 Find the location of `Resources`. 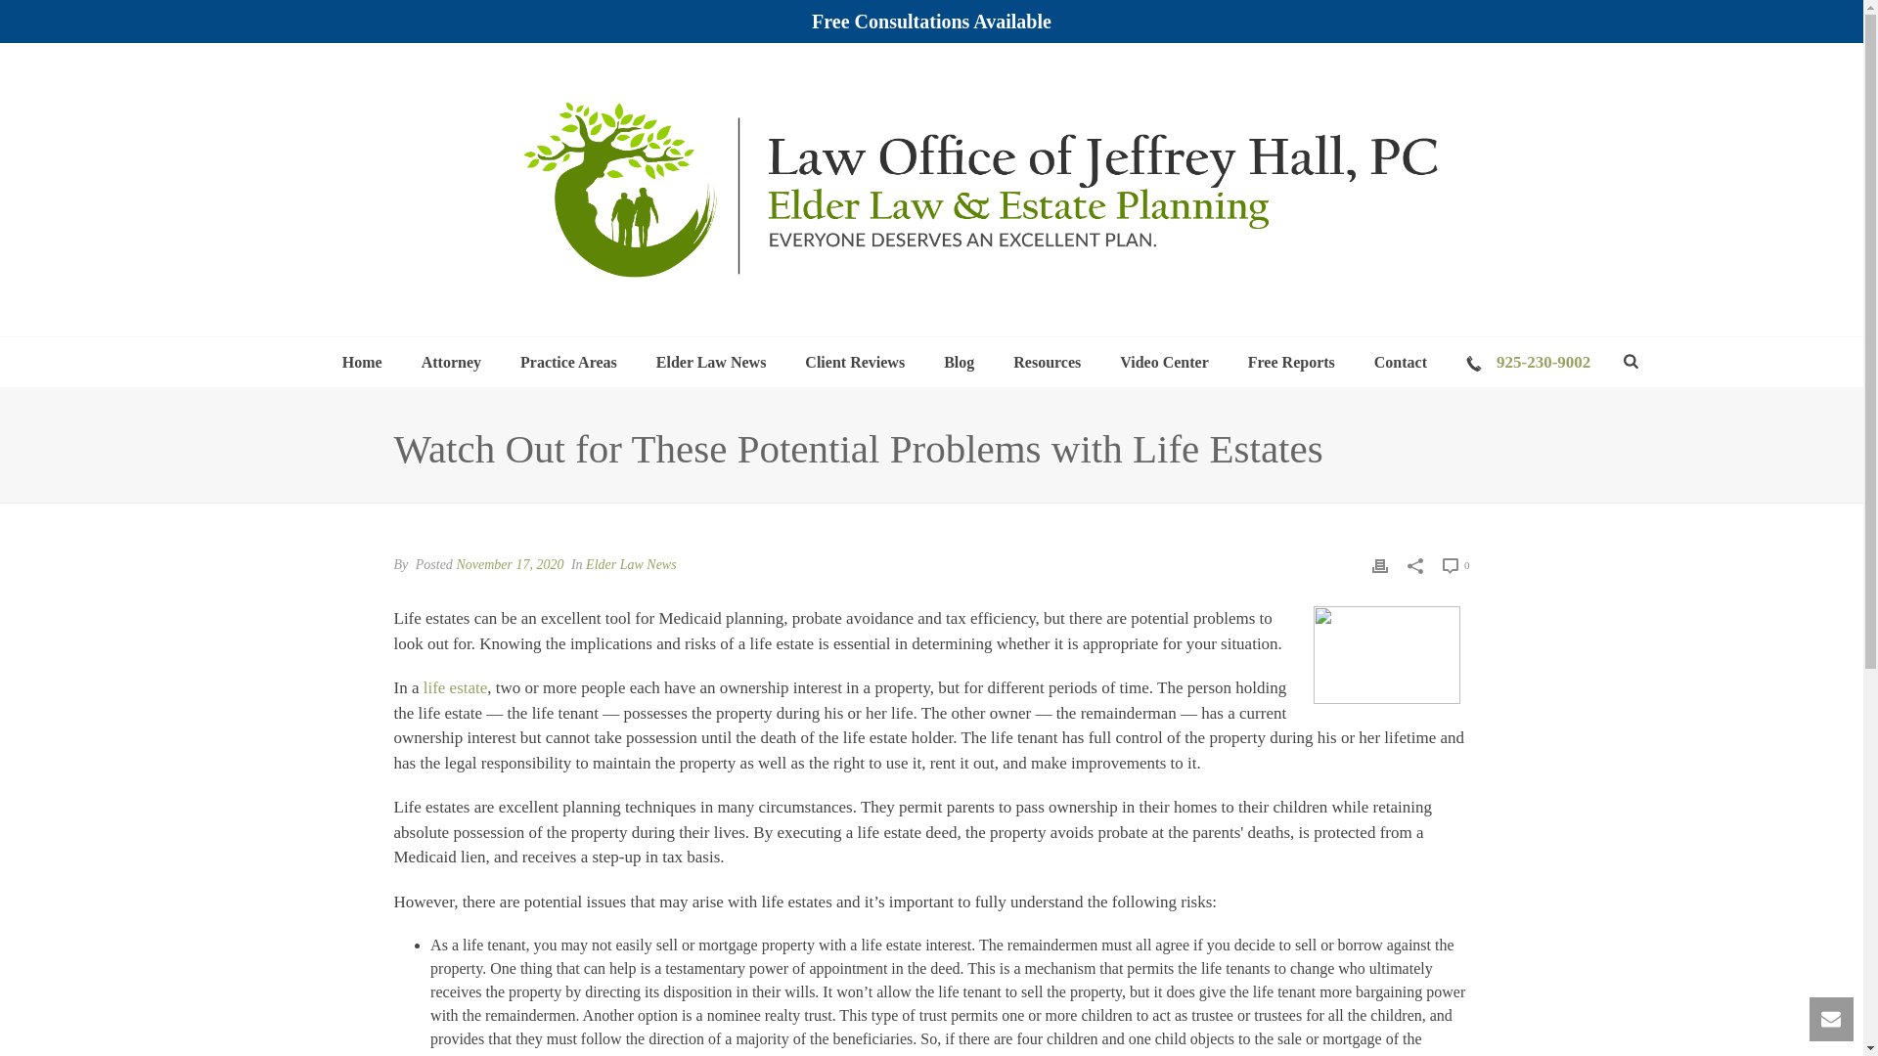

Resources is located at coordinates (1047, 362).